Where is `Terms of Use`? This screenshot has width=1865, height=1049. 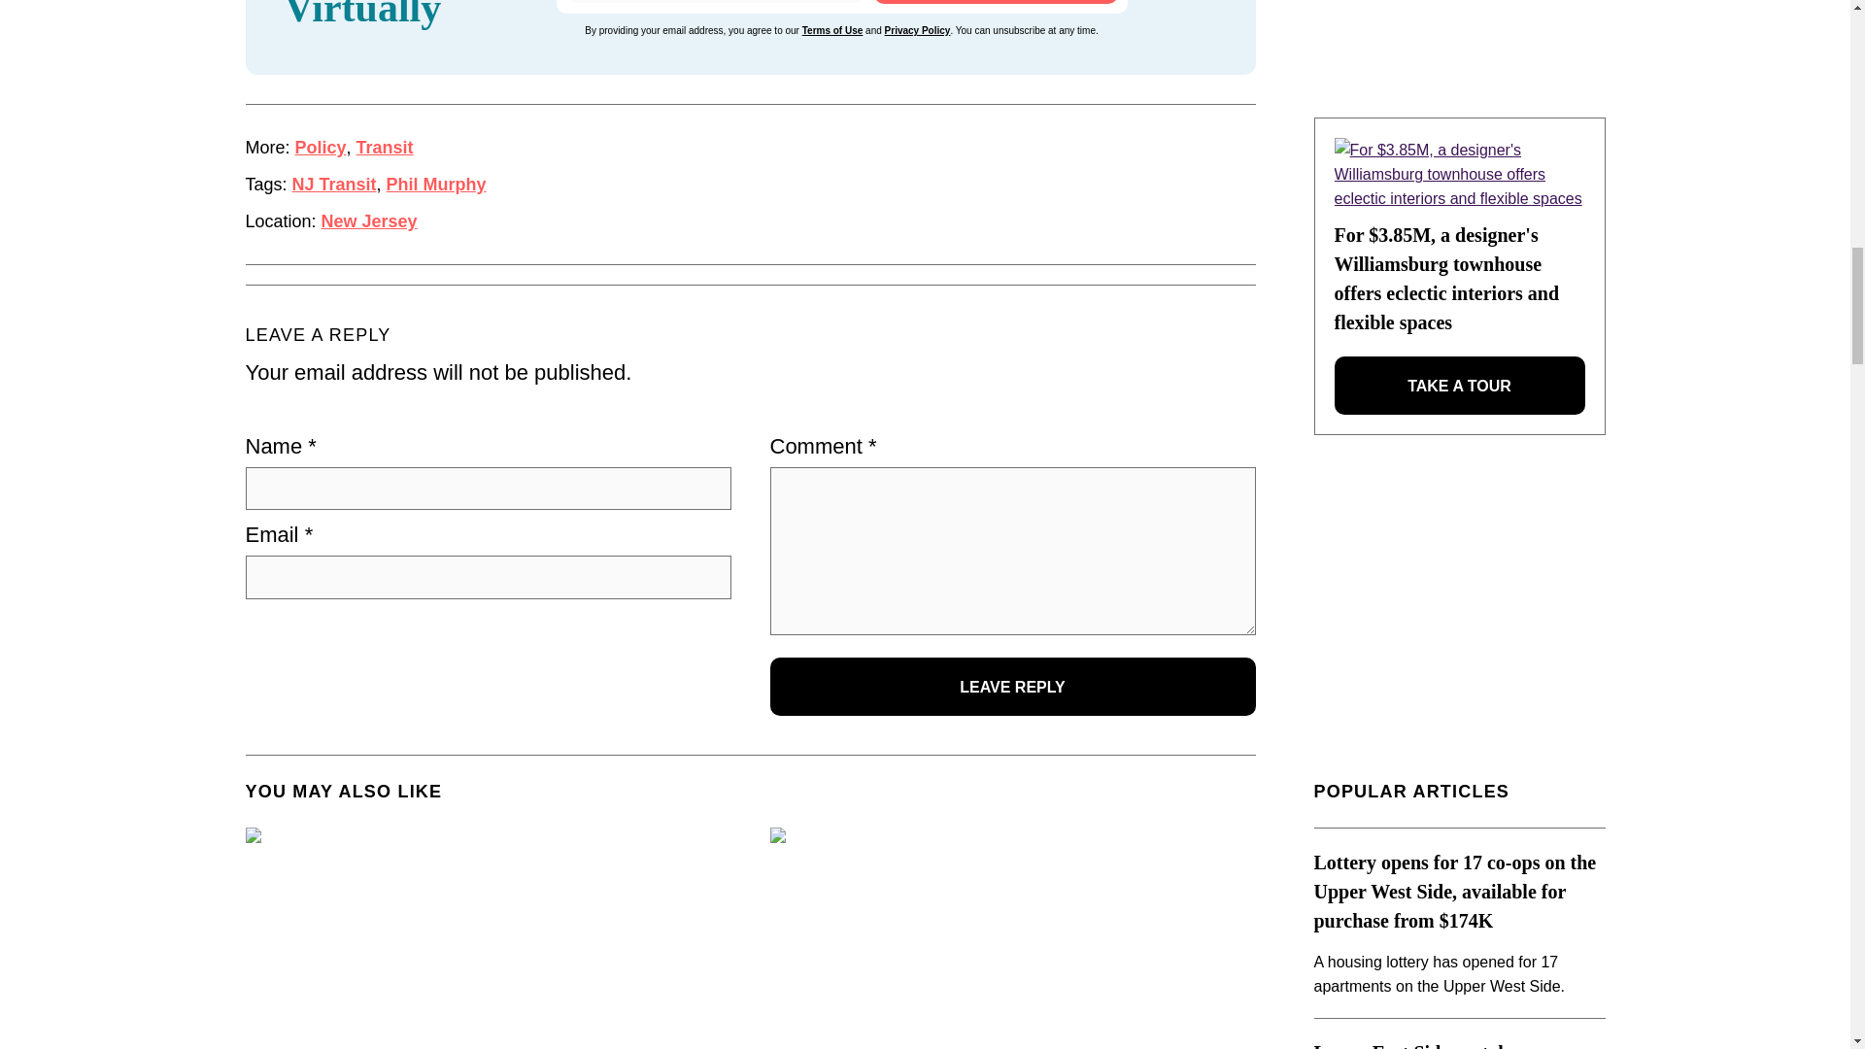 Terms of Use is located at coordinates (831, 29).